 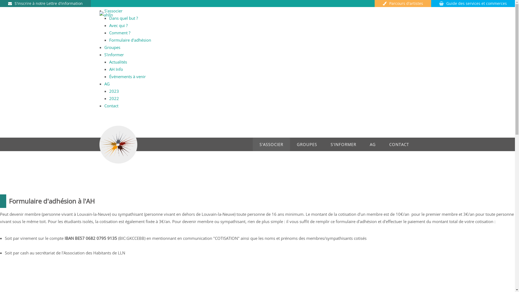 What do you see at coordinates (120, 33) in the screenshot?
I see `Comment ?` at bounding box center [120, 33].